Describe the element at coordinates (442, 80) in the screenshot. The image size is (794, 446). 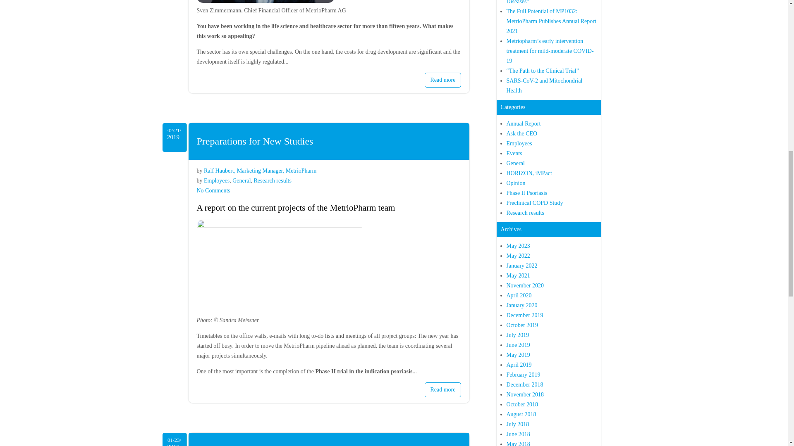
I see `Research results` at that location.